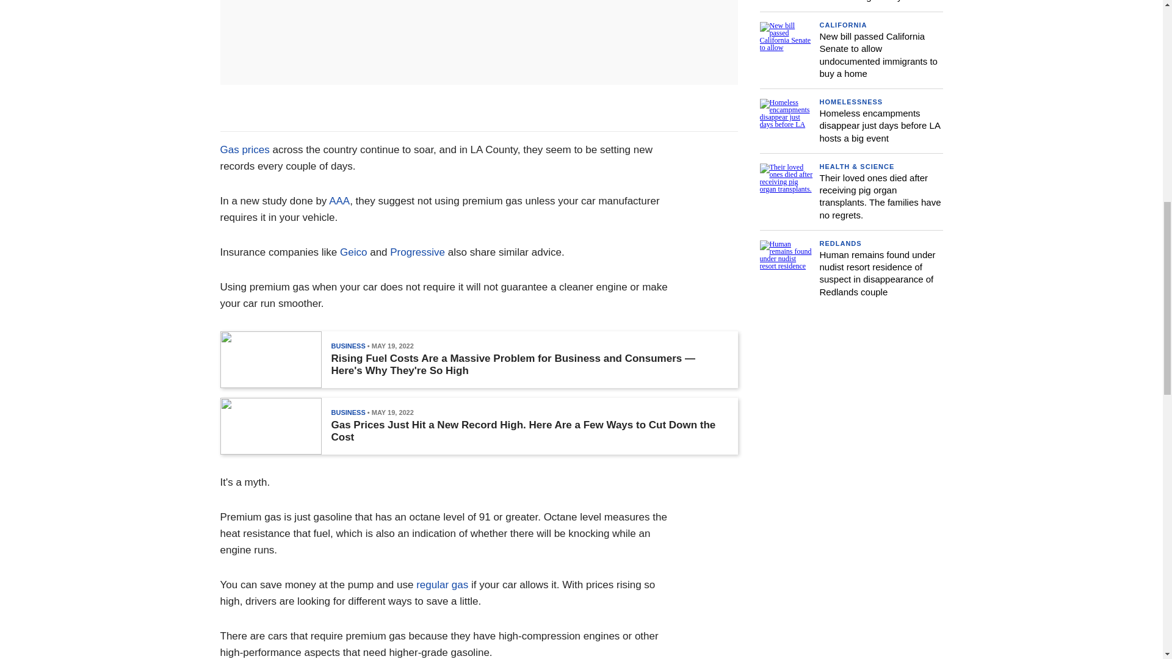 This screenshot has height=659, width=1172. I want to click on Gas prices, so click(244, 149).